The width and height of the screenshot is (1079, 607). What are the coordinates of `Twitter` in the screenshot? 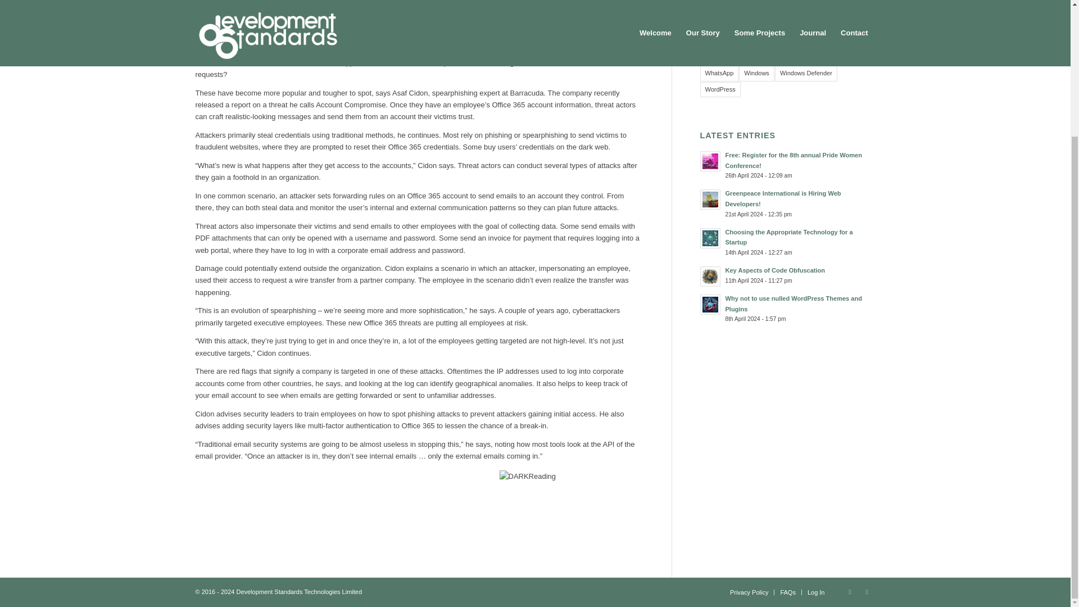 It's located at (850, 591).